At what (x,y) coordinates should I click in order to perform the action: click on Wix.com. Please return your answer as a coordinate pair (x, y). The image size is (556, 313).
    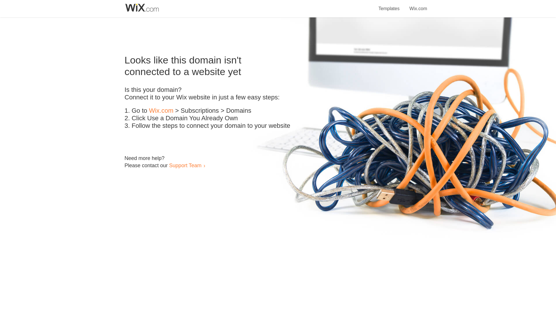
    Looking at the image, I should click on (161, 111).